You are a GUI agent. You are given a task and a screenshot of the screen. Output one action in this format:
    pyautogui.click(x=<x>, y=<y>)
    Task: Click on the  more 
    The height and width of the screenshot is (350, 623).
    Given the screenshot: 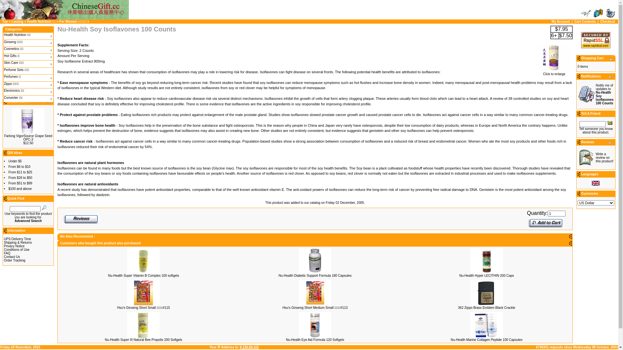 What is the action you would take?
    pyautogui.click(x=48, y=102)
    